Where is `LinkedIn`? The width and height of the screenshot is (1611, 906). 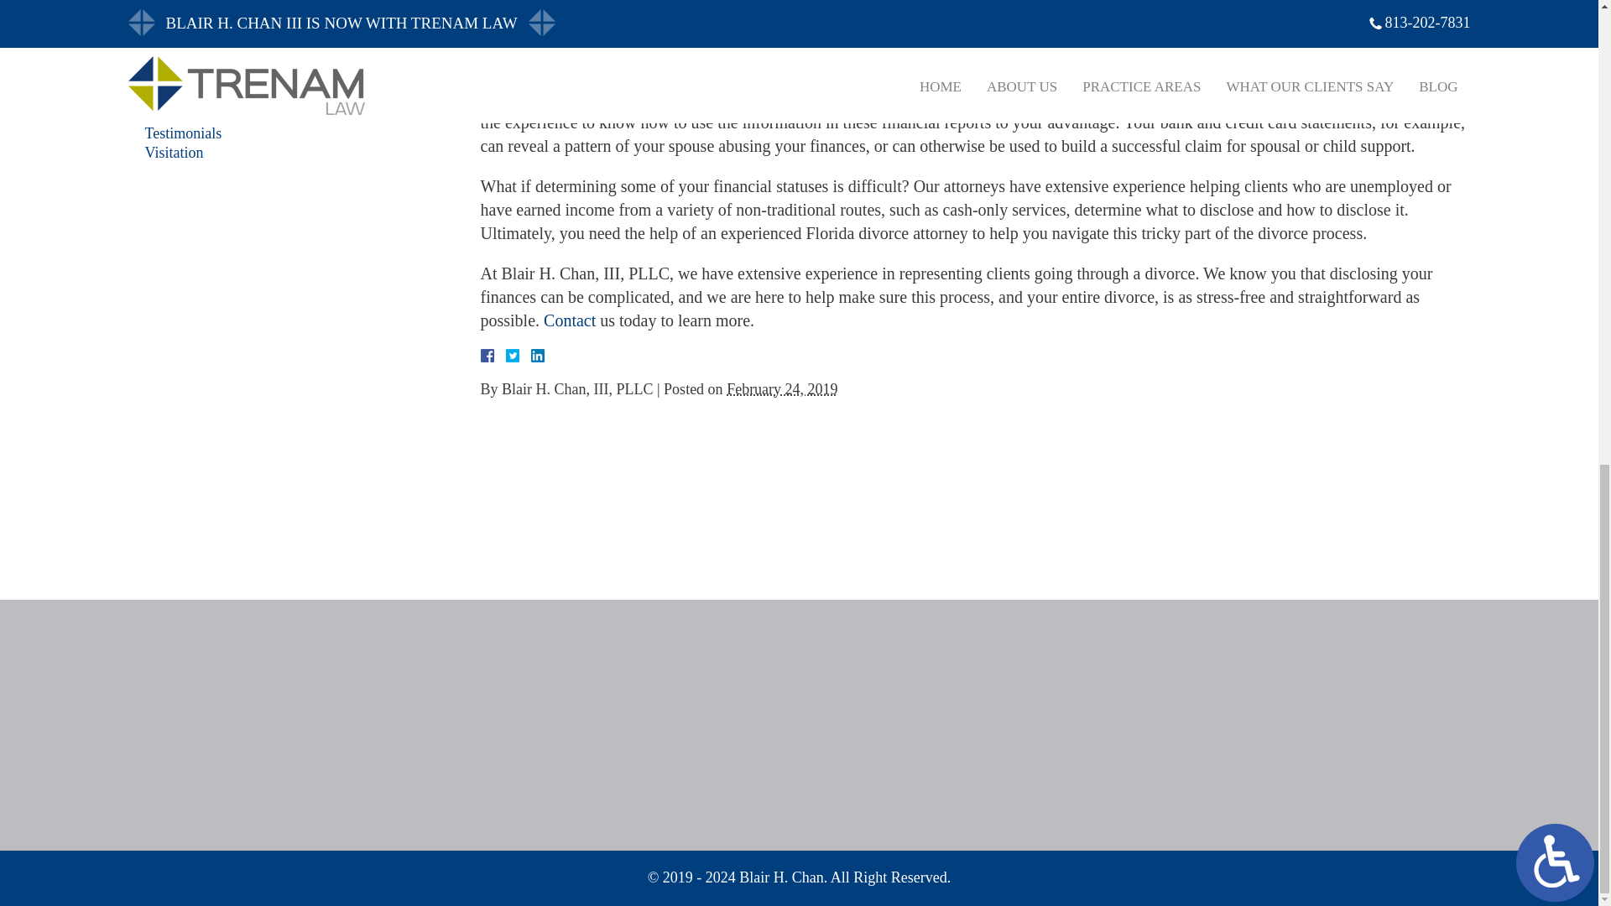
LinkedIn is located at coordinates (530, 356).